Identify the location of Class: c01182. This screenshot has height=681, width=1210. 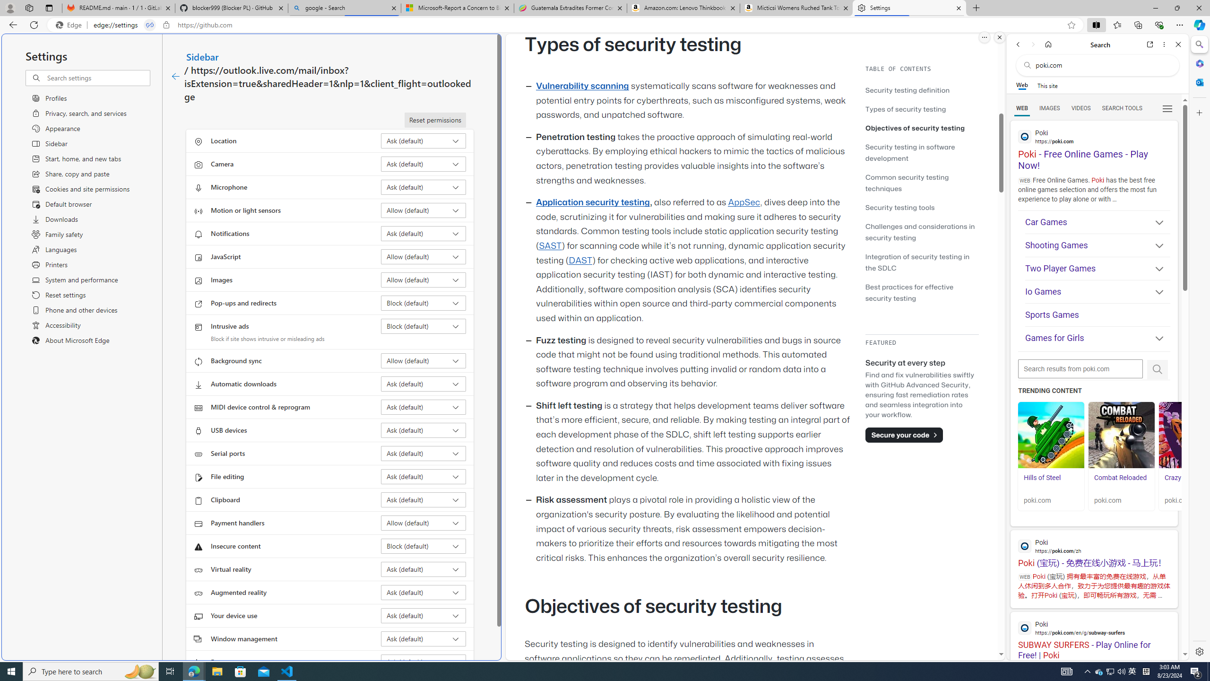
(175, 77).